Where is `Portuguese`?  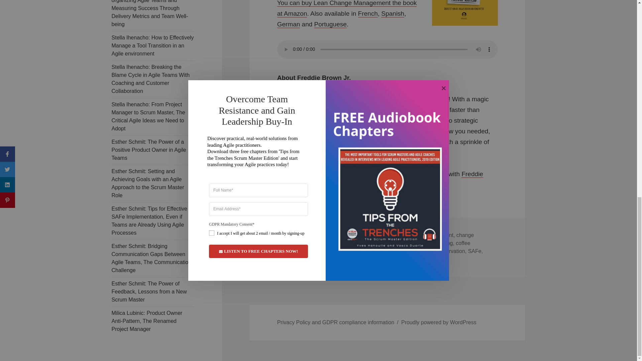 Portuguese is located at coordinates (330, 24).